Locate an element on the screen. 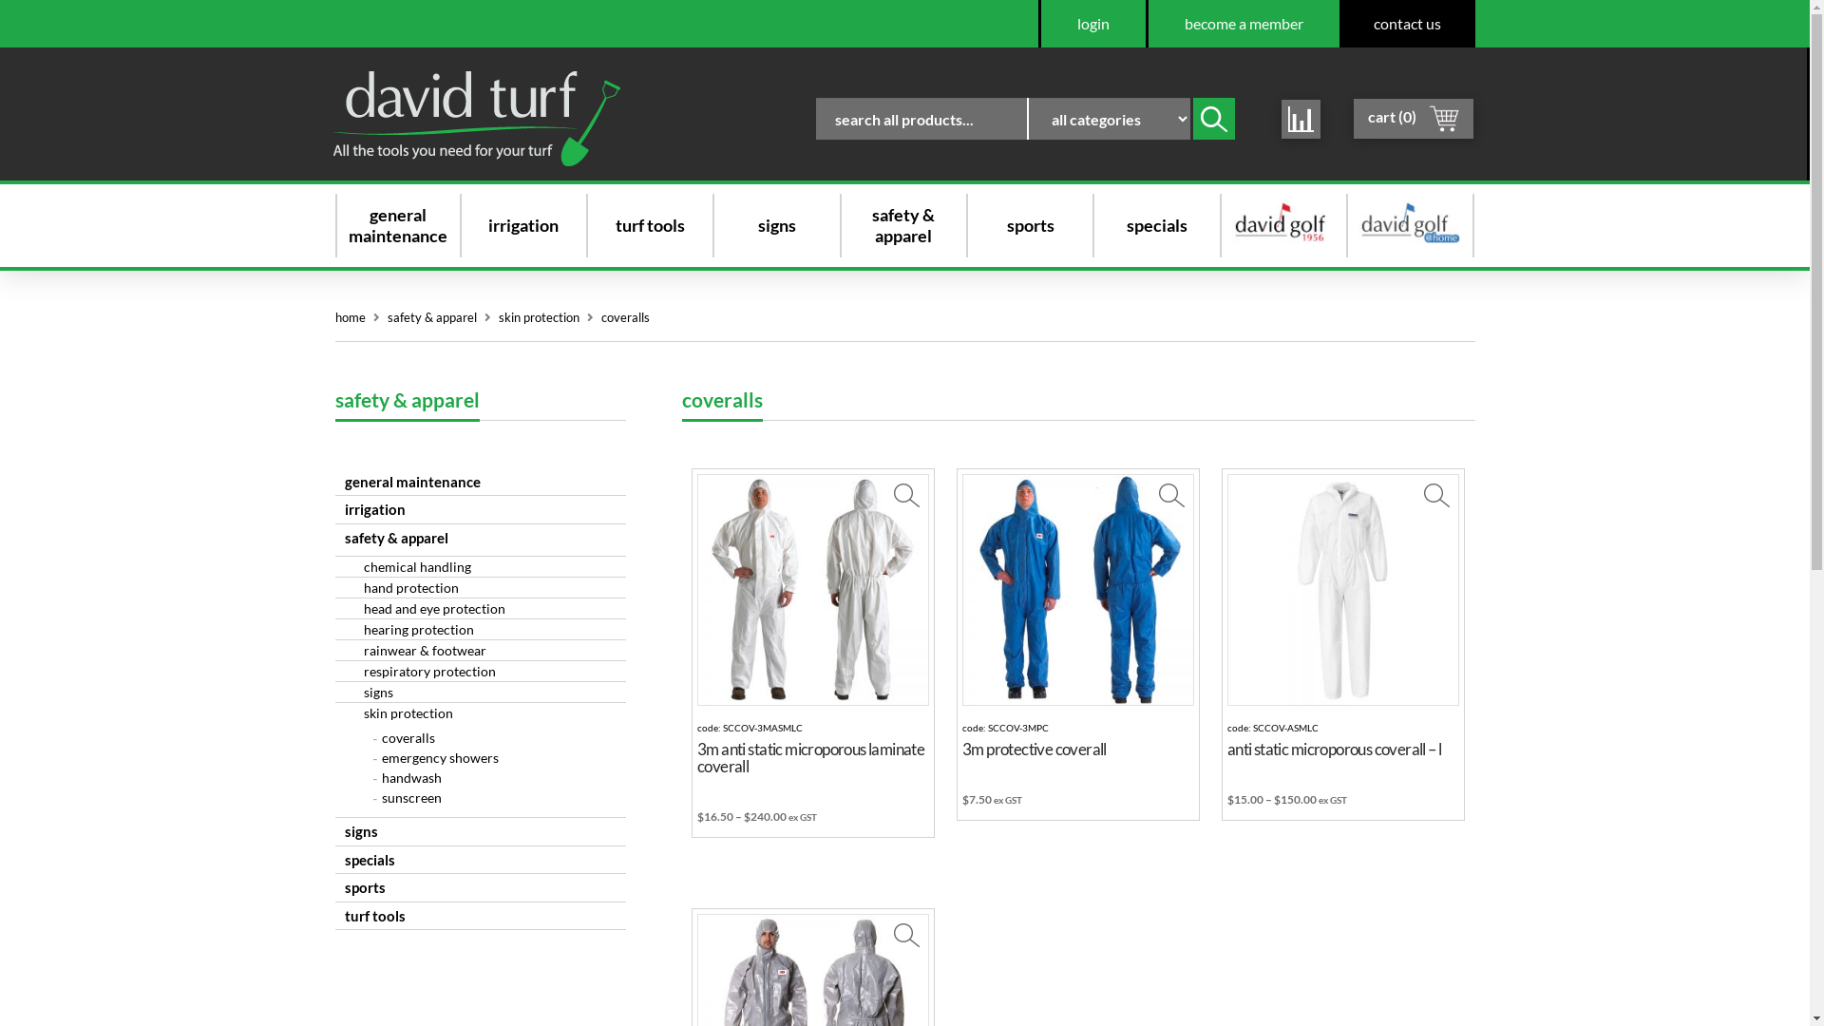 This screenshot has height=1026, width=1824. hearing protection is located at coordinates (480, 629).